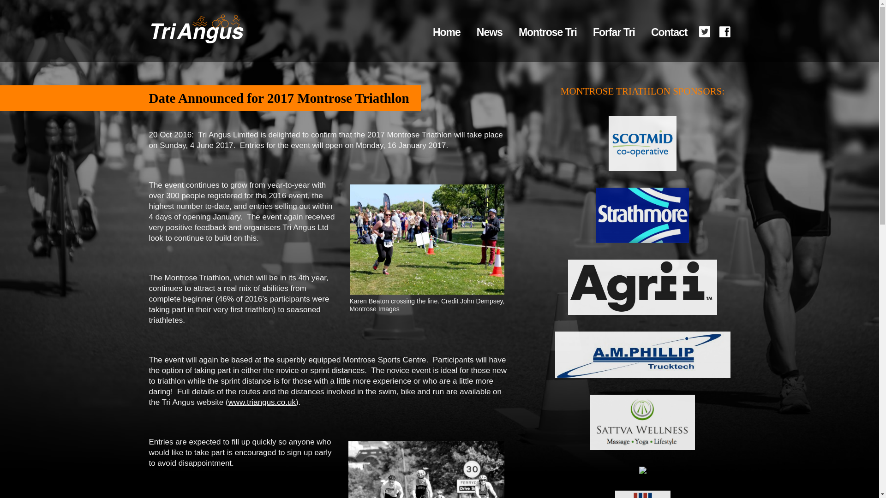 This screenshot has height=498, width=886. What do you see at coordinates (614, 32) in the screenshot?
I see `Forfar Tri` at bounding box center [614, 32].